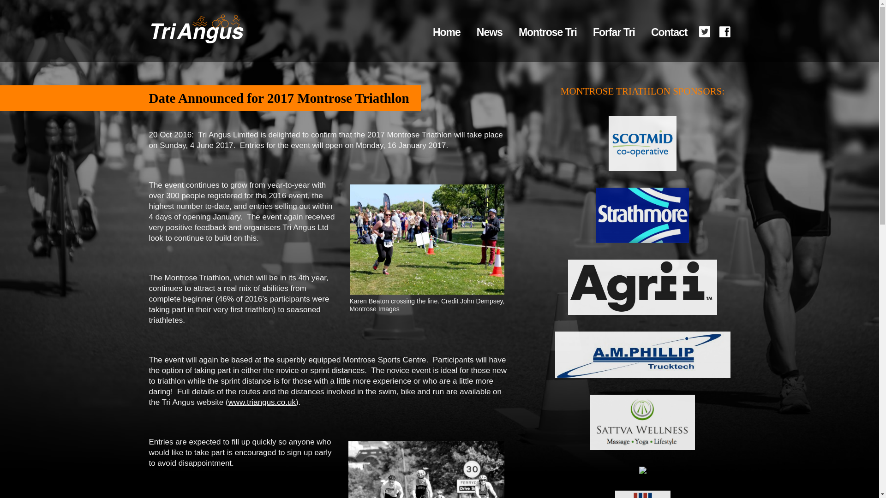 This screenshot has height=498, width=886. What do you see at coordinates (614, 32) in the screenshot?
I see `Forfar Tri` at bounding box center [614, 32].